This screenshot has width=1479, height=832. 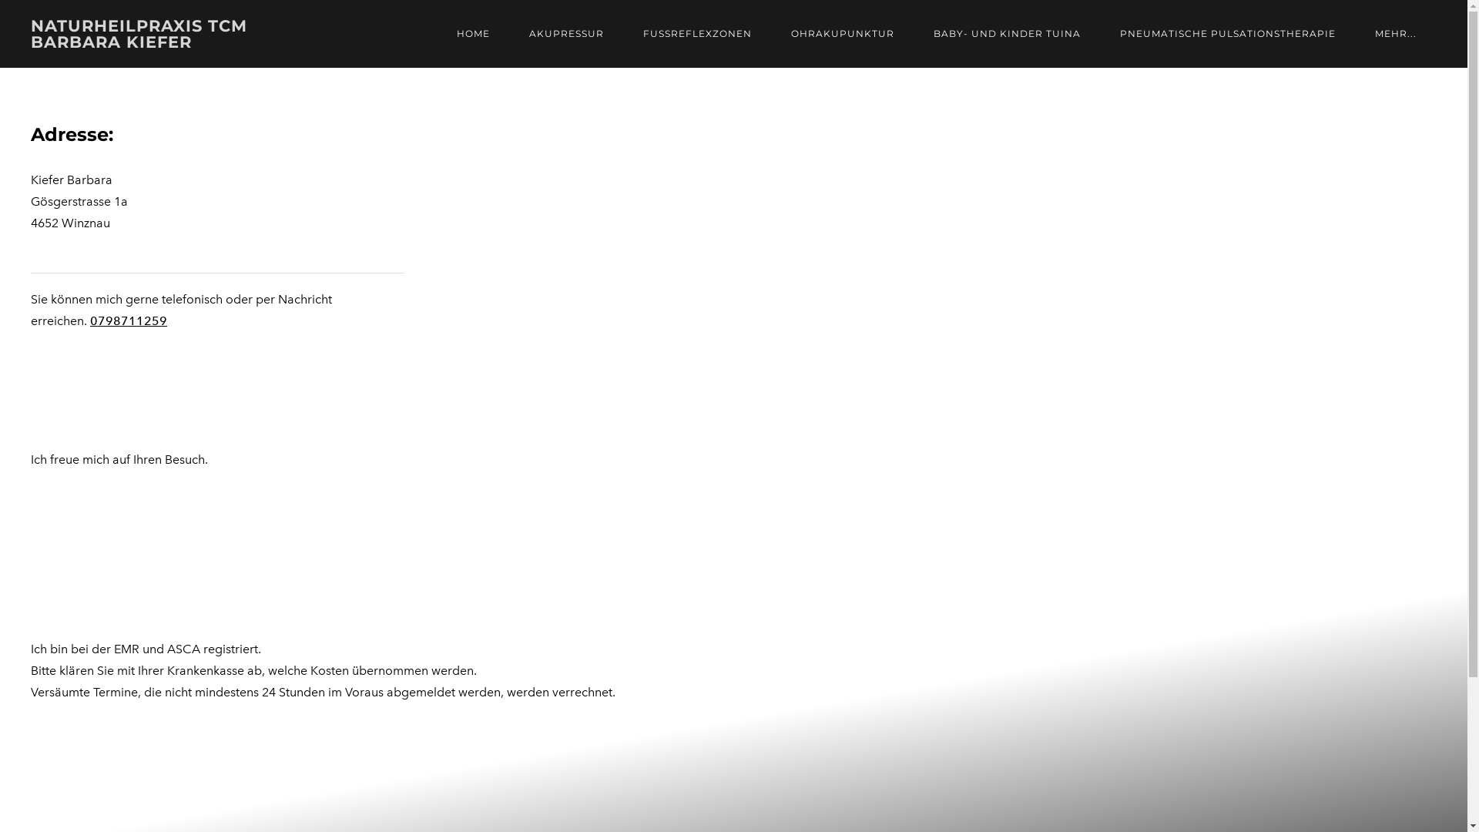 What do you see at coordinates (473, 34) in the screenshot?
I see `HOME` at bounding box center [473, 34].